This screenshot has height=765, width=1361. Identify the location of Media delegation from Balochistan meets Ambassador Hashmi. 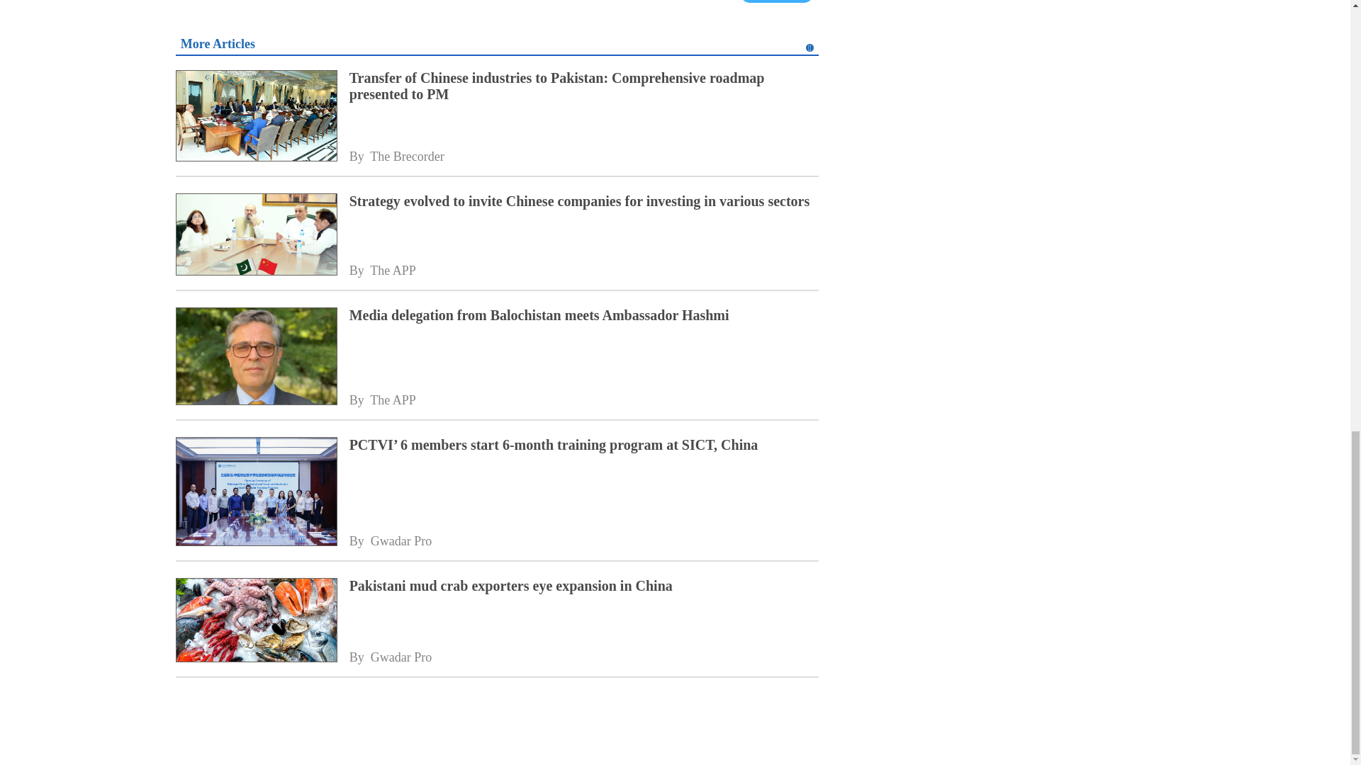
(584, 315).